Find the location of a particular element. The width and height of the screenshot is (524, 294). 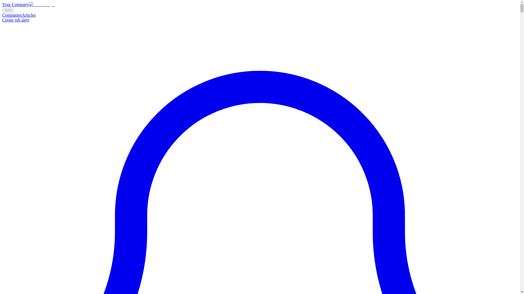

Jobs is located at coordinates (8, 10).